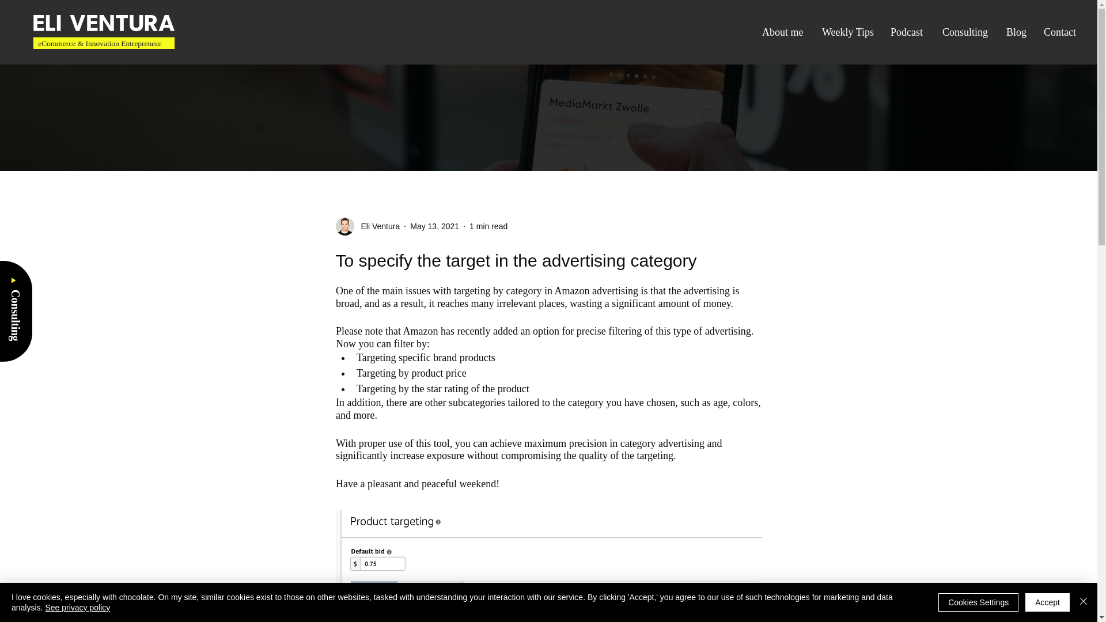 This screenshot has width=1106, height=622. What do you see at coordinates (847, 32) in the screenshot?
I see `Weekly Tips` at bounding box center [847, 32].